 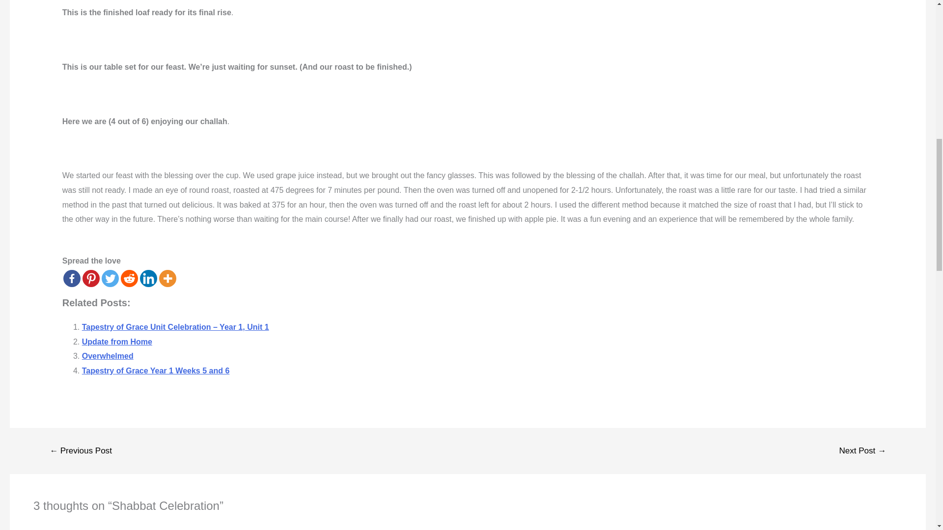 I want to click on Linkedin, so click(x=148, y=278).